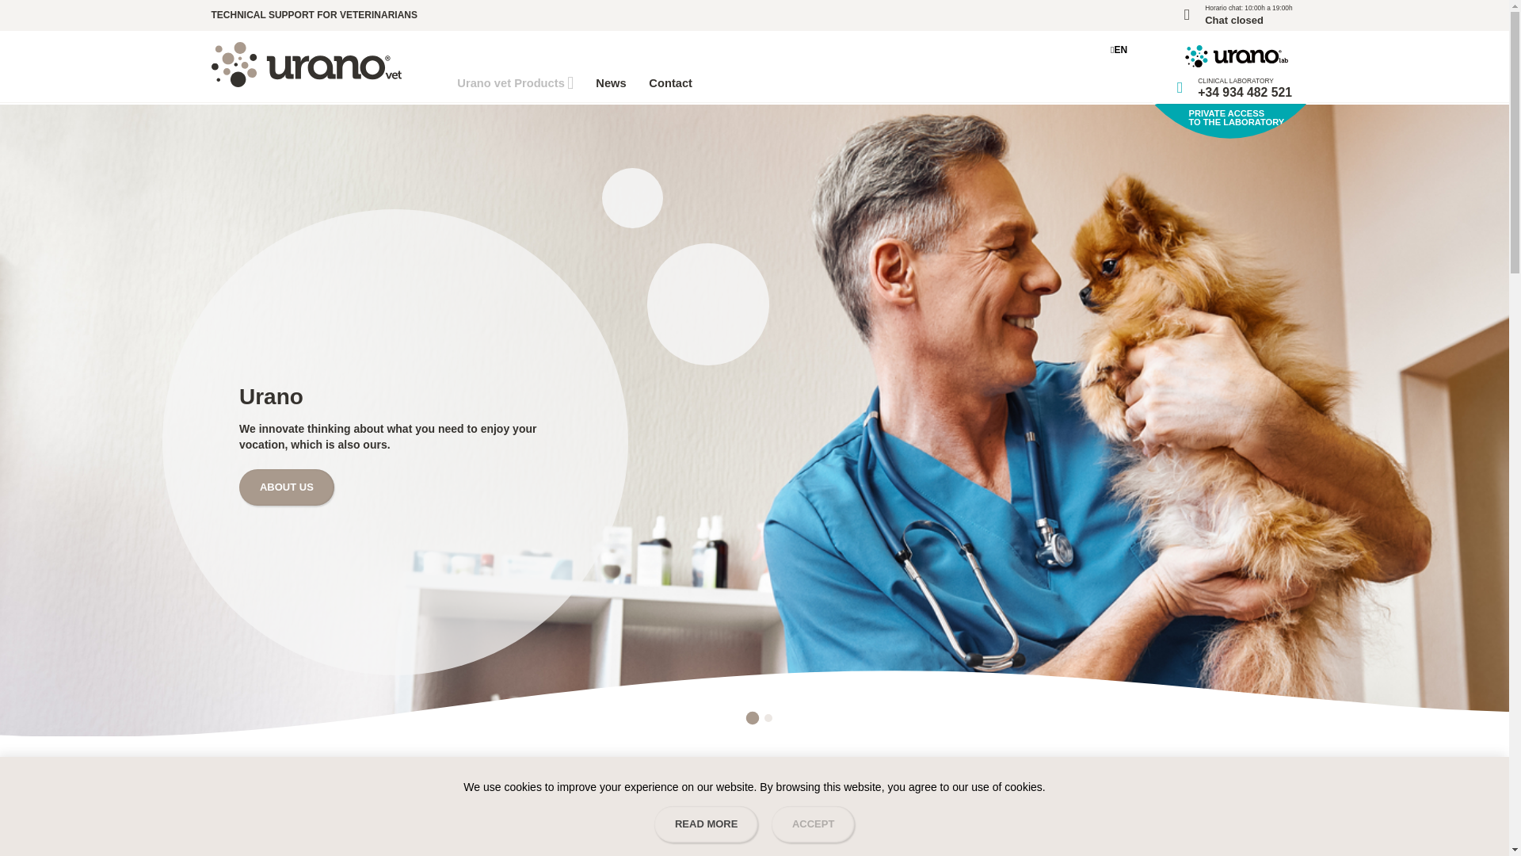 The image size is (1521, 856). I want to click on Contact, so click(670, 82).